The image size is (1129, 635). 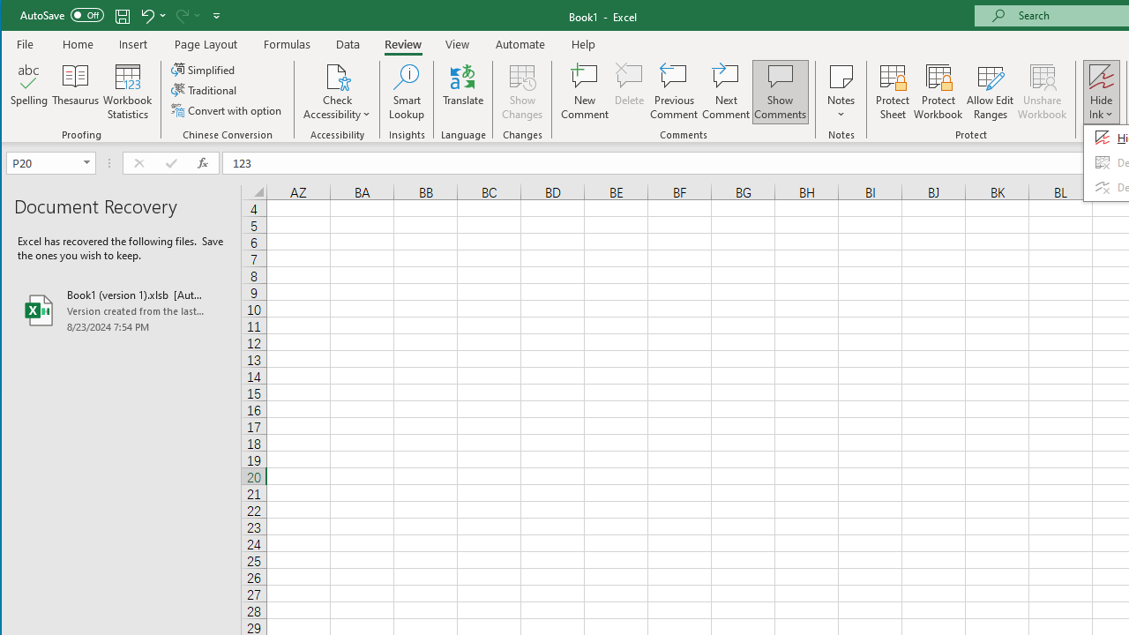 I want to click on Previous Comment, so click(x=674, y=92).